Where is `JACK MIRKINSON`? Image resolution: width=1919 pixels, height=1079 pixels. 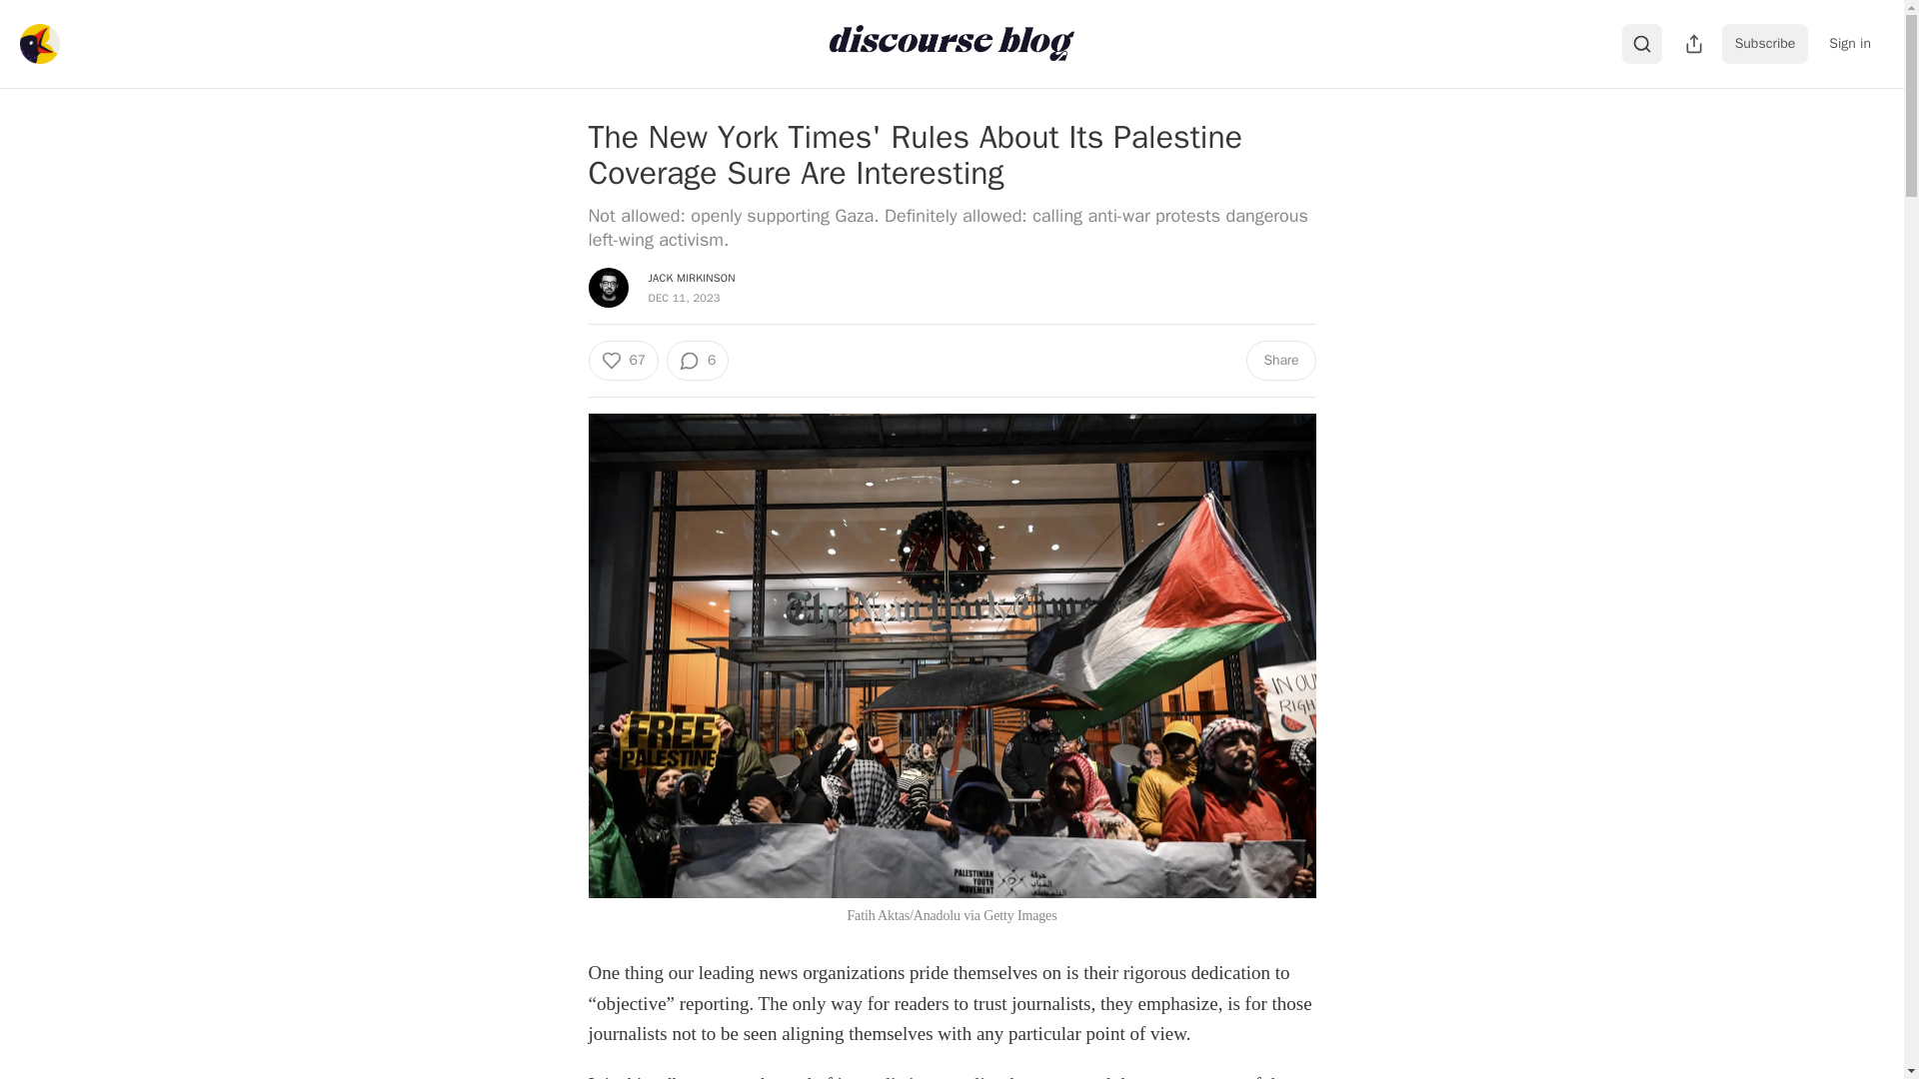
JACK MIRKINSON is located at coordinates (692, 278).